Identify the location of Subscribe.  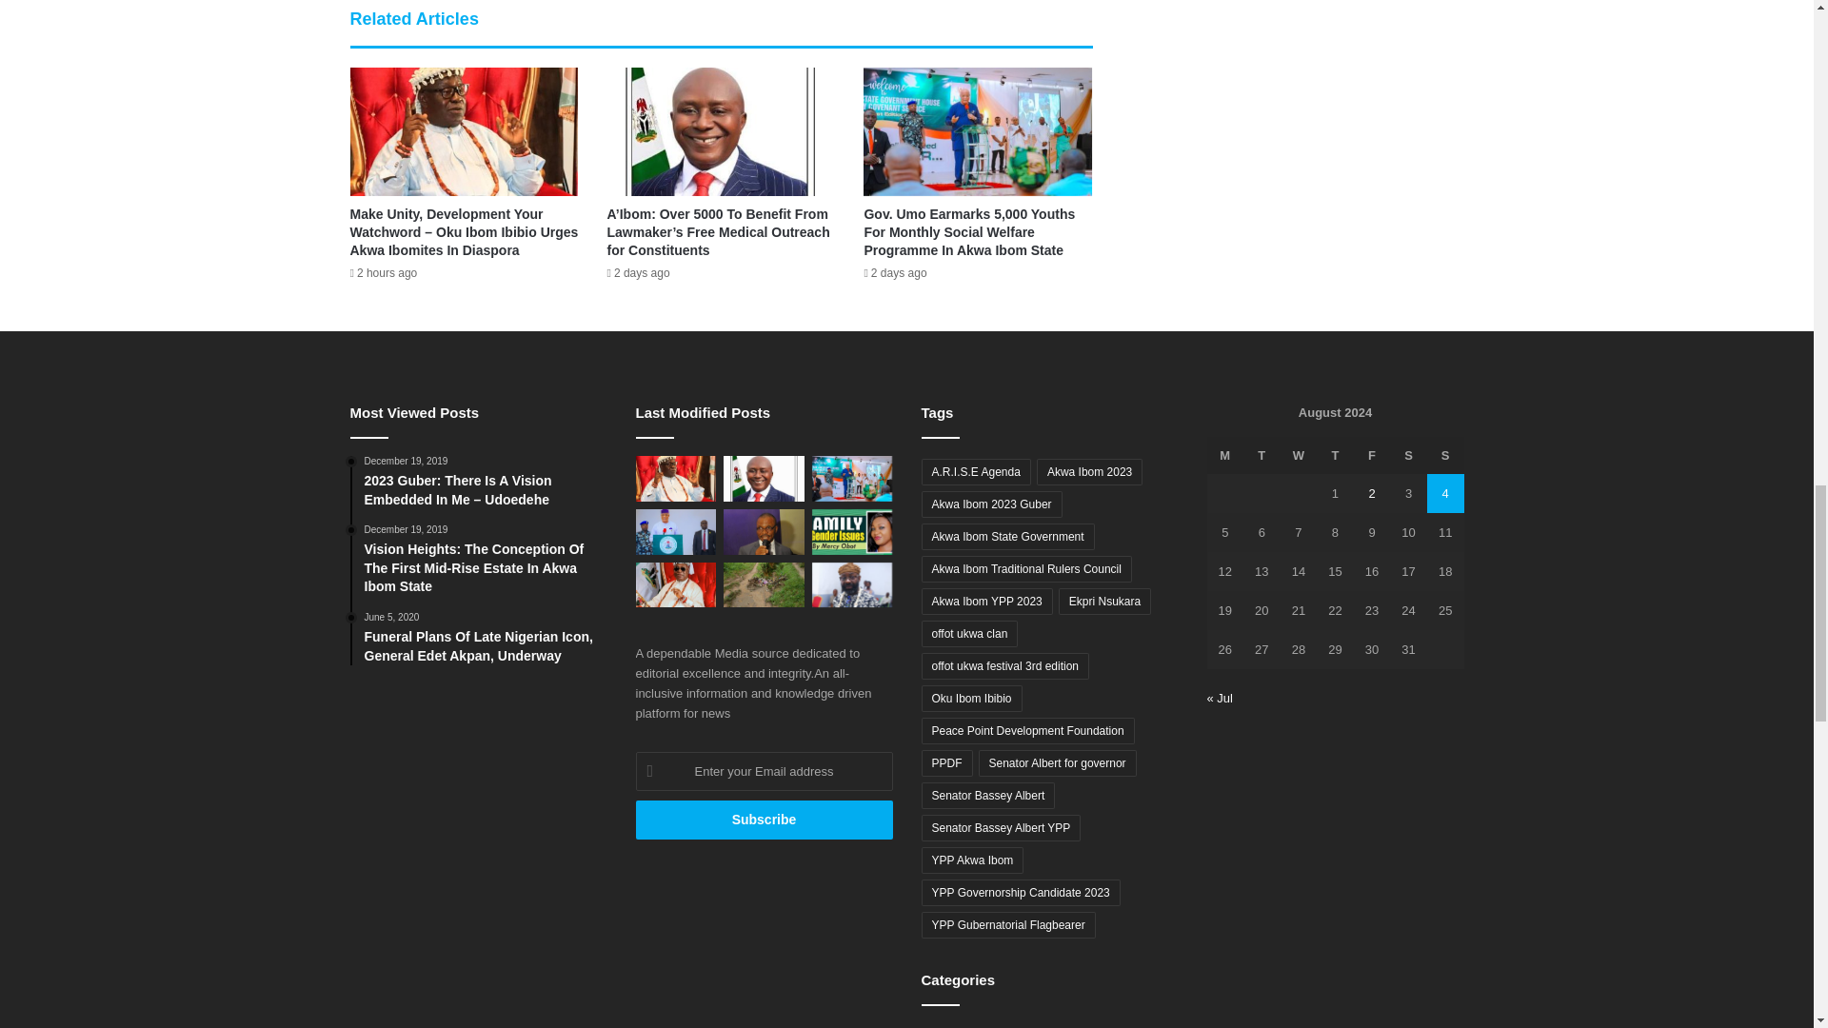
(765, 820).